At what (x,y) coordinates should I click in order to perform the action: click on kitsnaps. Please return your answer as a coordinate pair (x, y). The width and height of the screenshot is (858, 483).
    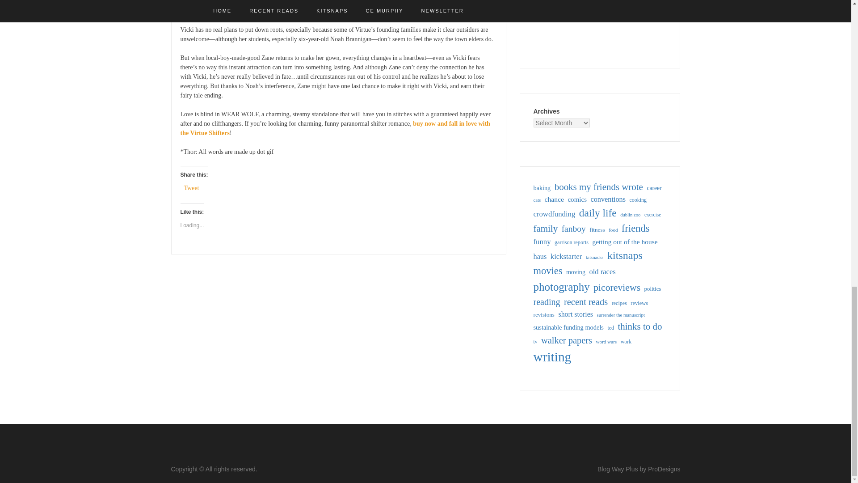
    Looking at the image, I should click on (625, 255).